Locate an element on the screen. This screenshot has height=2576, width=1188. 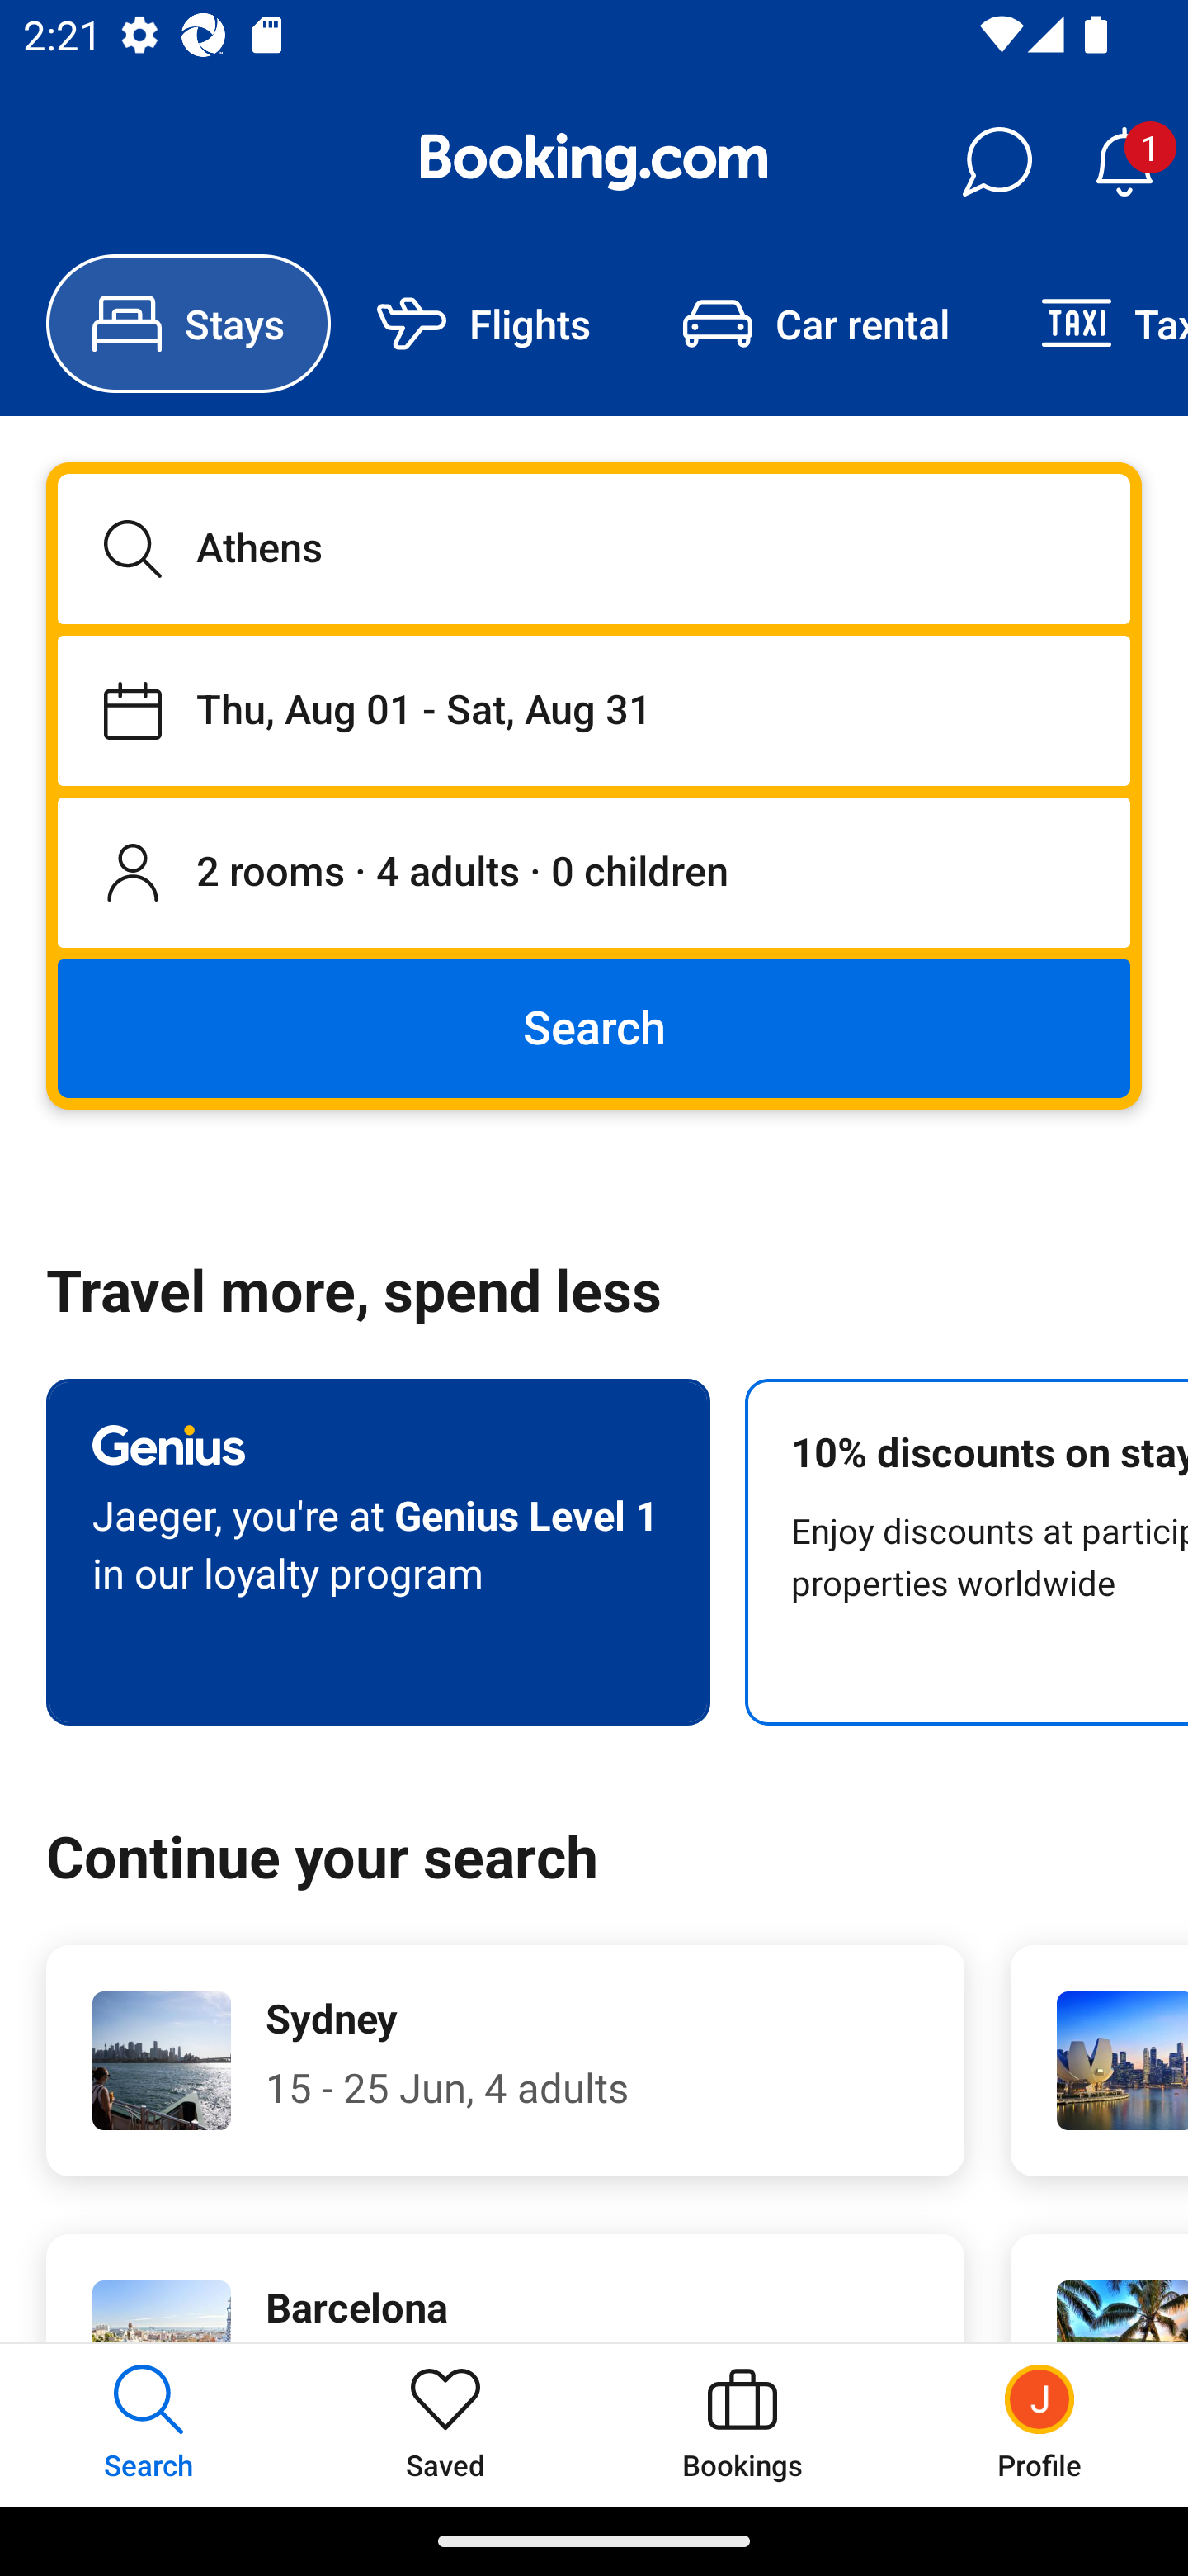
Car rental is located at coordinates (815, 324).